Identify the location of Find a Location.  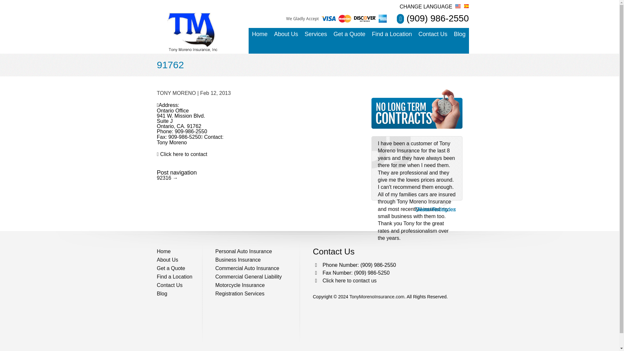
(392, 34).